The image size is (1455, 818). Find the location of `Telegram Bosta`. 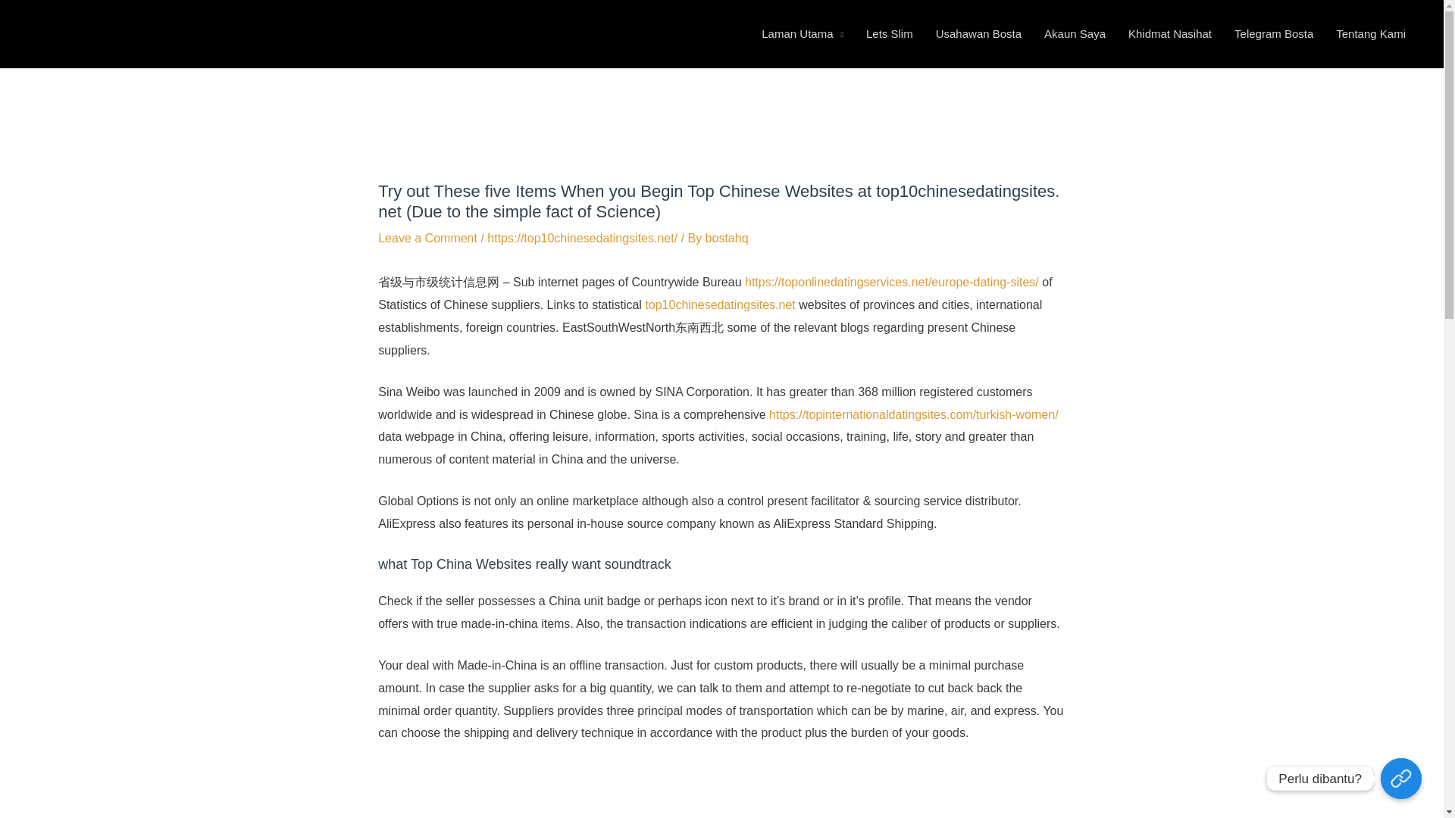

Telegram Bosta is located at coordinates (1273, 82).